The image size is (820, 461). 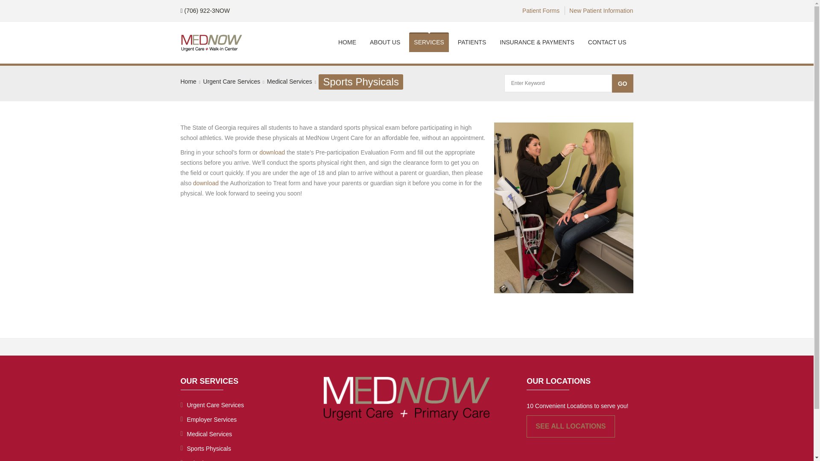 I want to click on Go, so click(x=622, y=83).